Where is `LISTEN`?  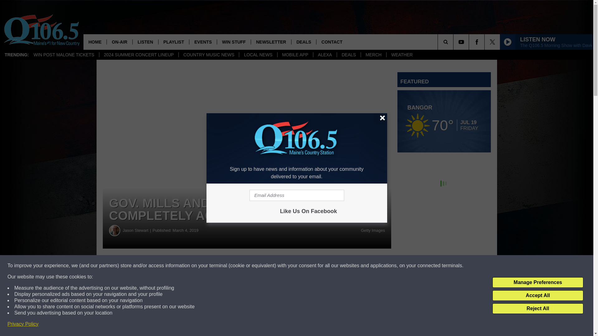 LISTEN is located at coordinates (145, 42).